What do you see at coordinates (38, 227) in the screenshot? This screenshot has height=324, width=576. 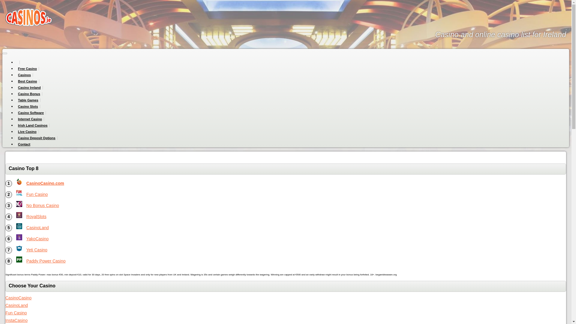 I see `CasinoLand` at bounding box center [38, 227].